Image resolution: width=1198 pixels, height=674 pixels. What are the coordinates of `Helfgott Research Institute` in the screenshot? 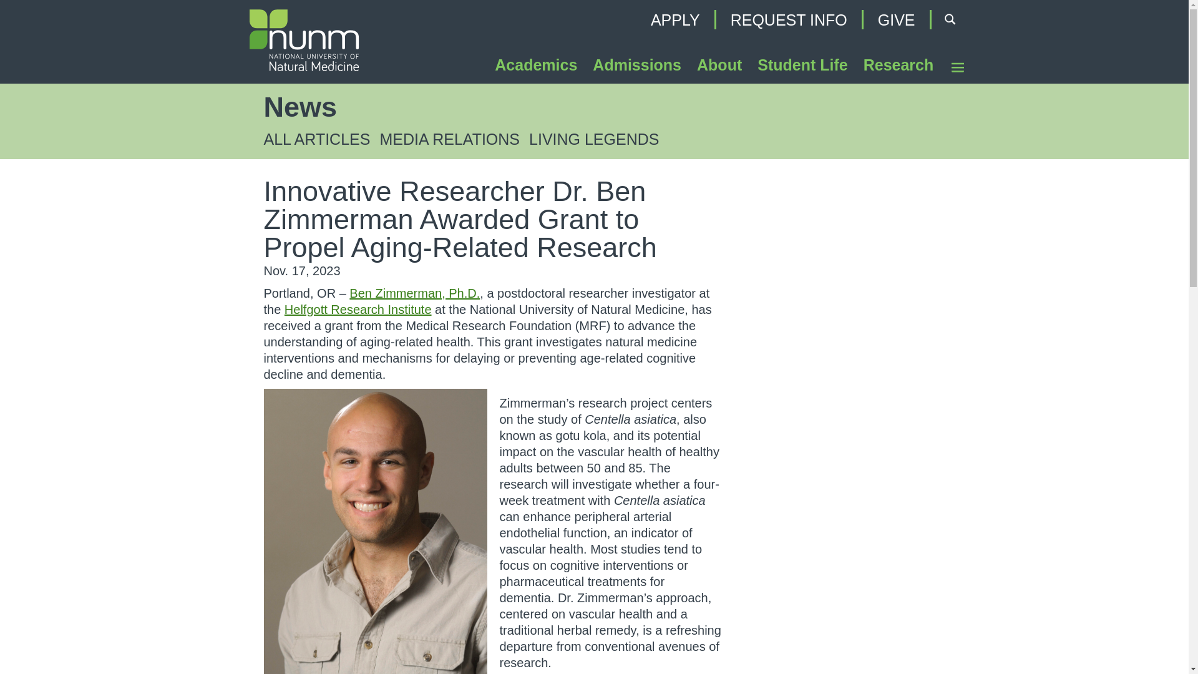 It's located at (358, 309).